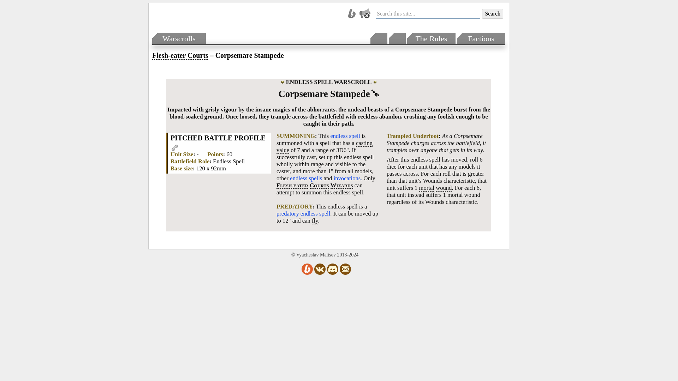  What do you see at coordinates (492, 13) in the screenshot?
I see `Search` at bounding box center [492, 13].